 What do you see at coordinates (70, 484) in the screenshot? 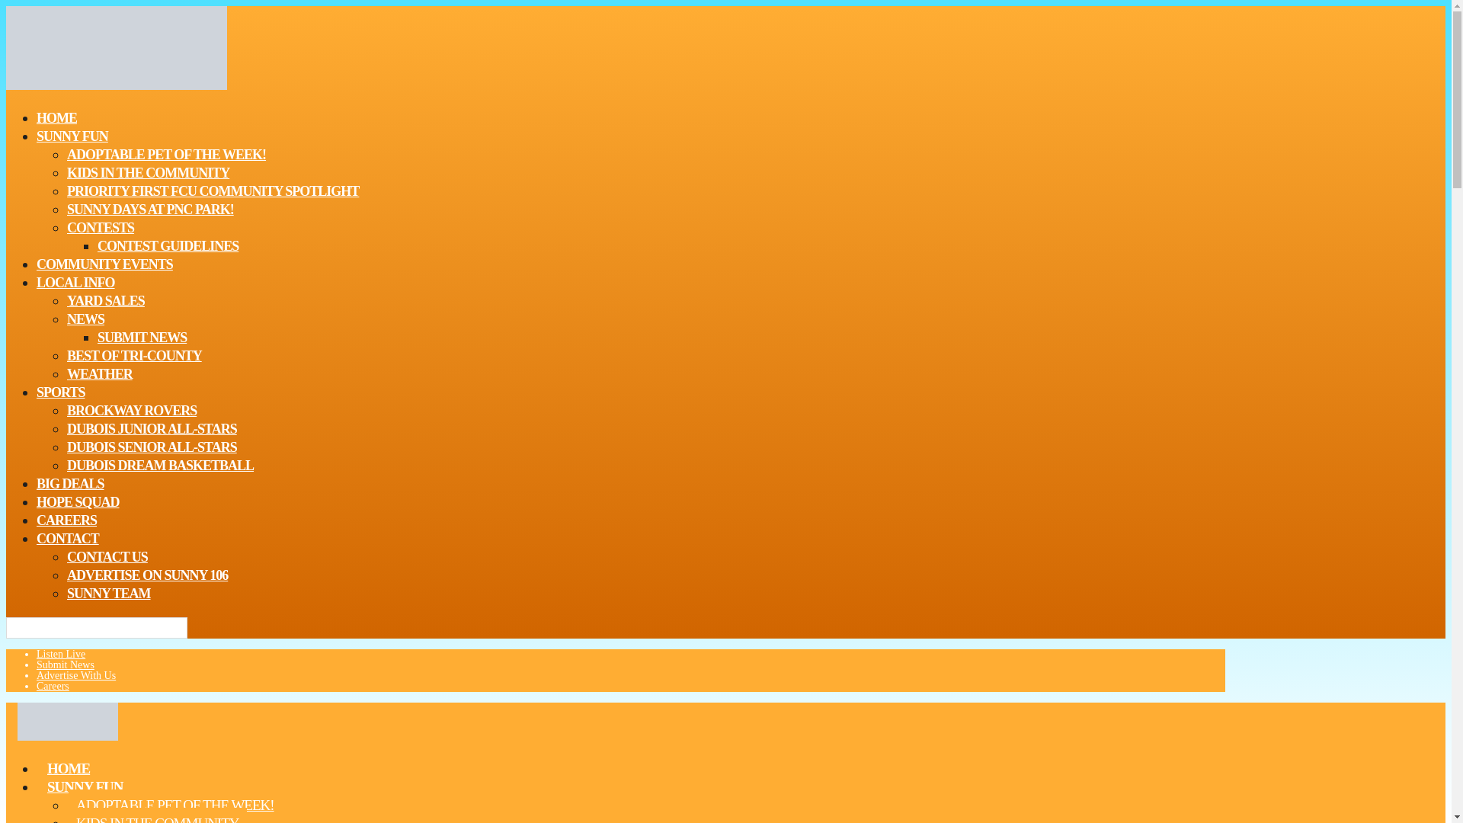
I see `BIG DEALS` at bounding box center [70, 484].